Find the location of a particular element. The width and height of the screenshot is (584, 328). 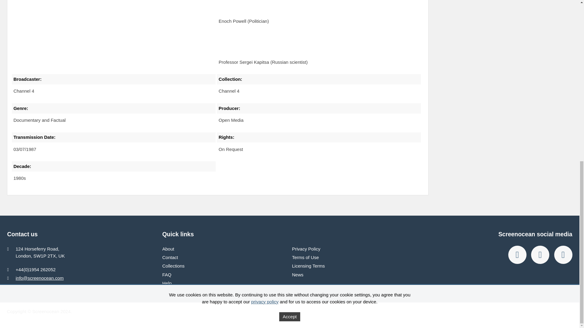

Licensing Terms is located at coordinates (308, 266).